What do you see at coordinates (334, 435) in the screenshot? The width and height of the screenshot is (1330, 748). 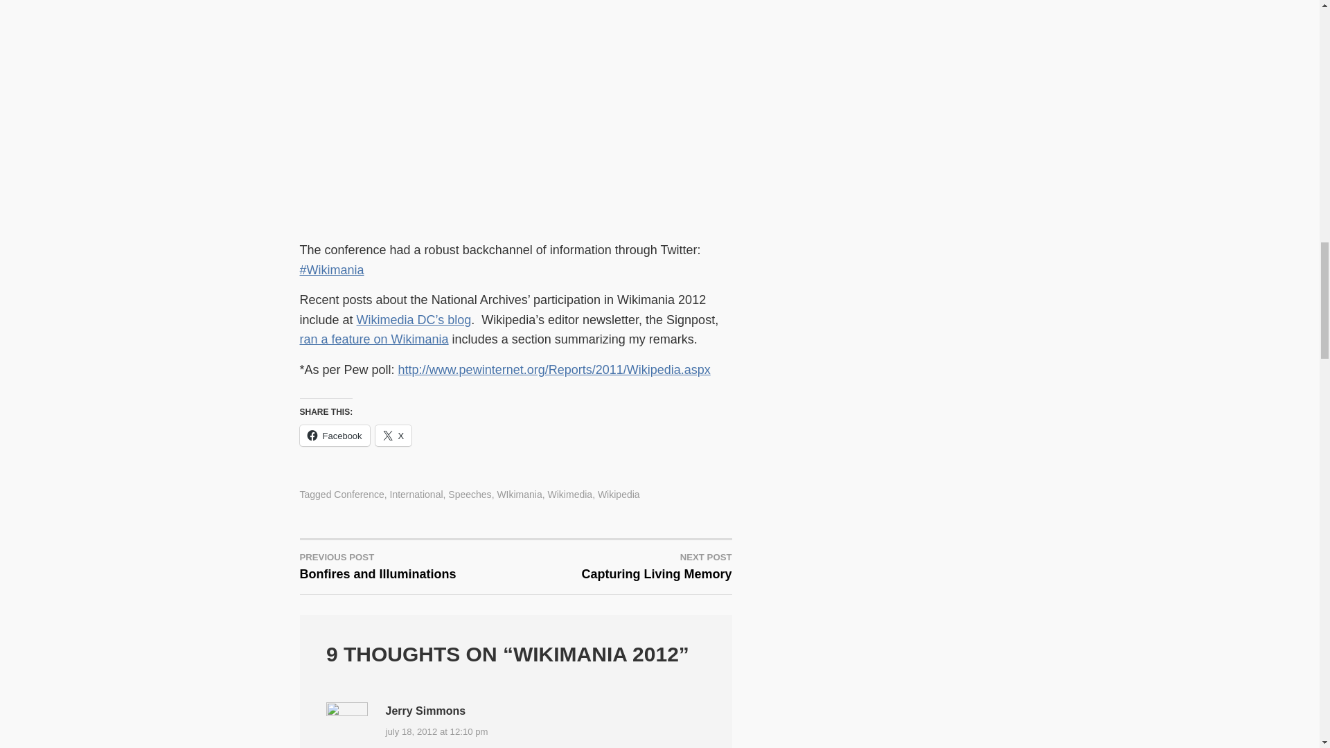 I see `Click to share on Facebook` at bounding box center [334, 435].